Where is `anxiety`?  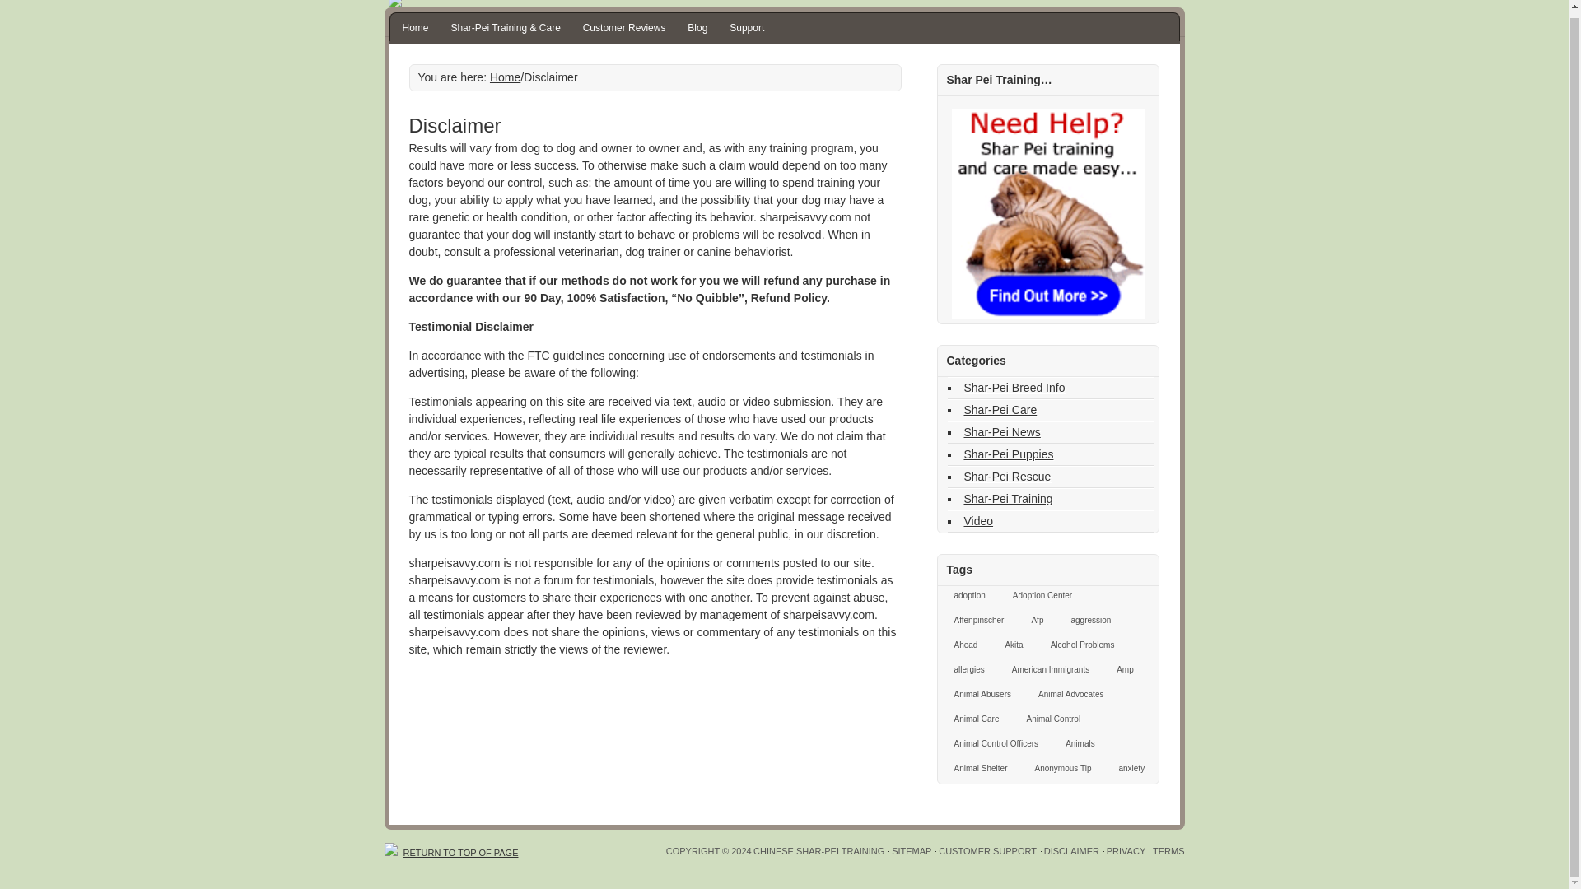 anxiety is located at coordinates (1126, 770).